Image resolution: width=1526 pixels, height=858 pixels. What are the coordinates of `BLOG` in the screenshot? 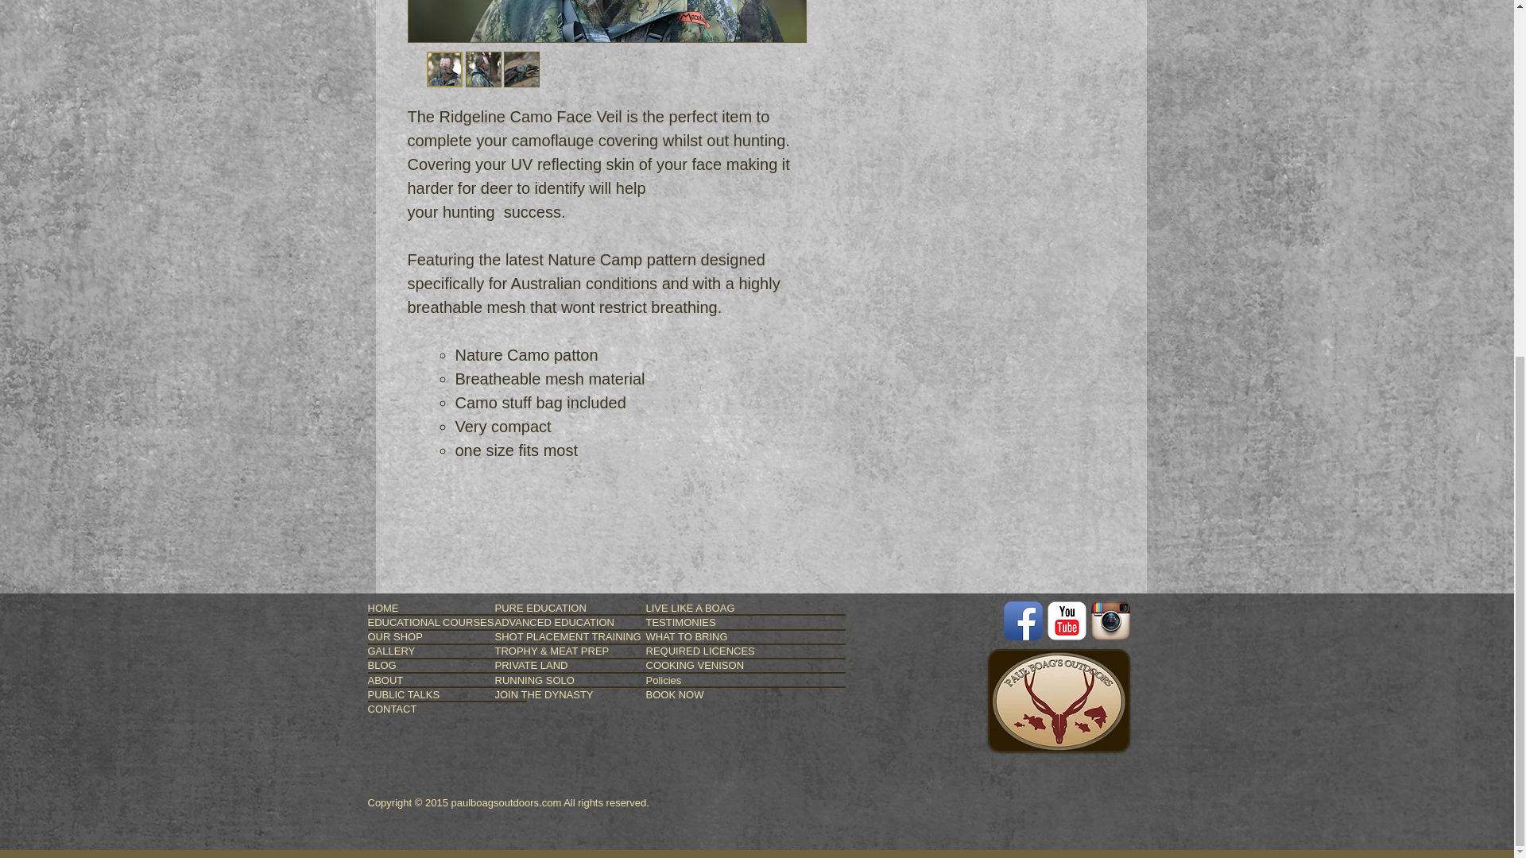 It's located at (447, 665).